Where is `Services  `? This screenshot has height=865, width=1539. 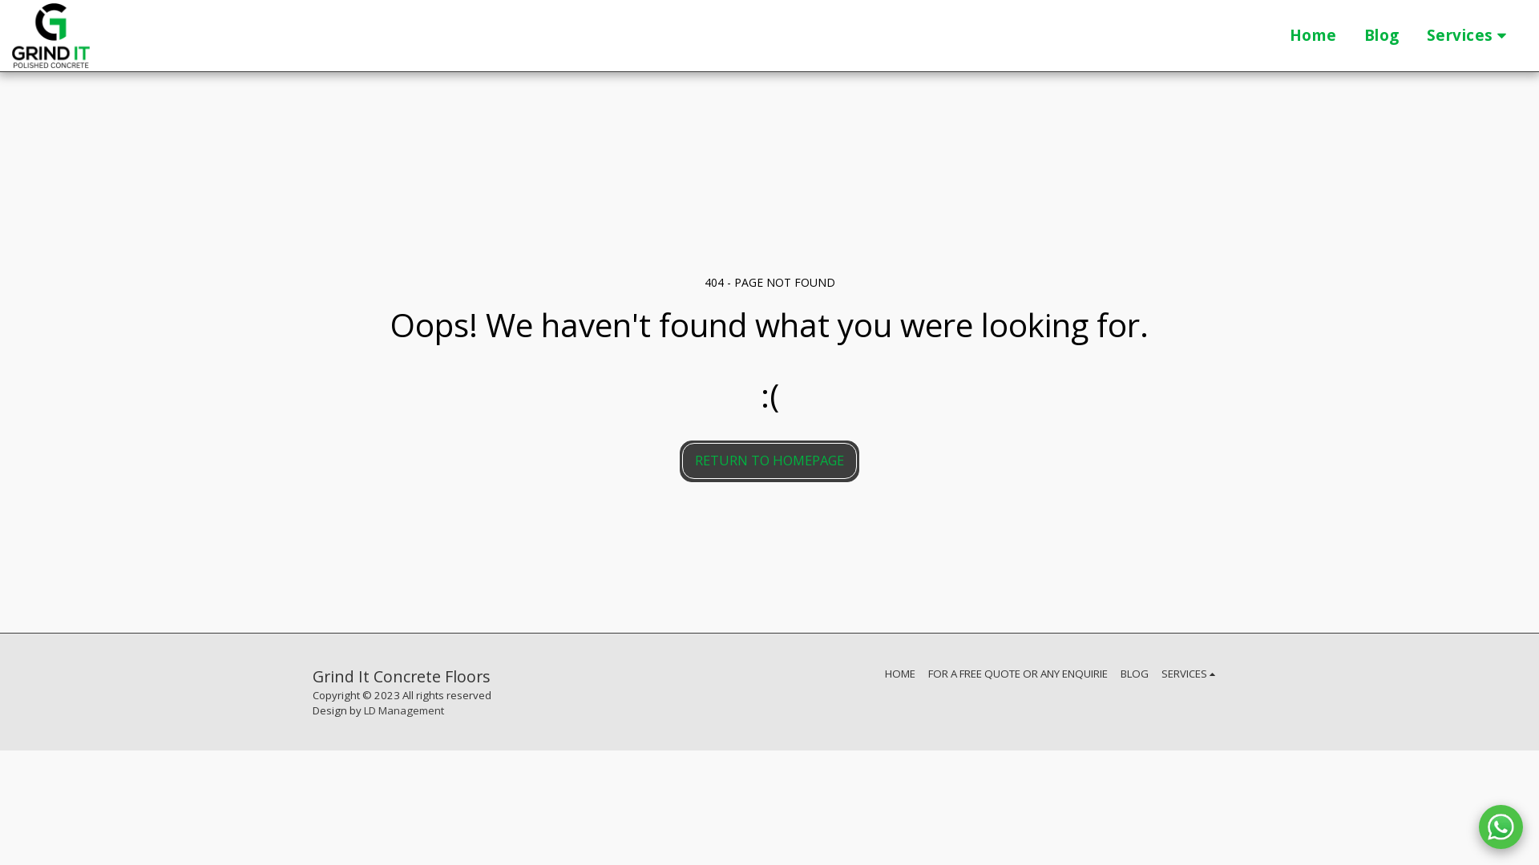
Services   is located at coordinates (1469, 36).